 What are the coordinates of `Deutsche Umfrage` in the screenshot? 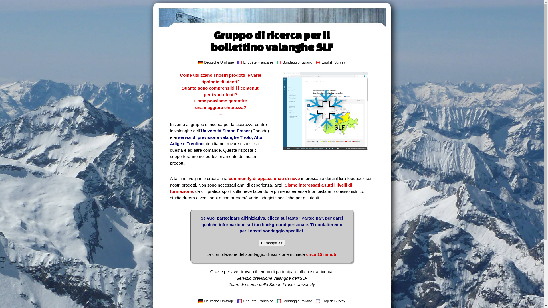 It's located at (219, 301).